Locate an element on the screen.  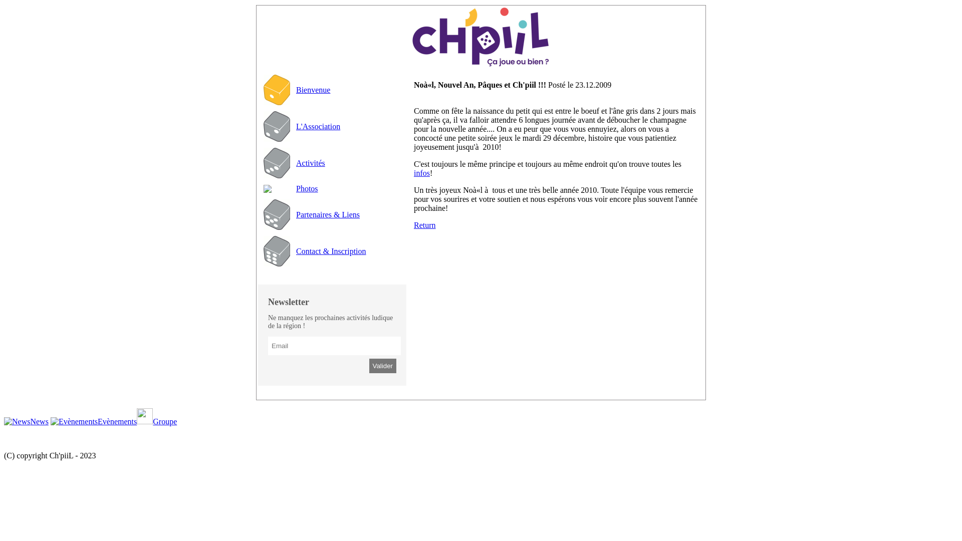
News is located at coordinates (17, 422).